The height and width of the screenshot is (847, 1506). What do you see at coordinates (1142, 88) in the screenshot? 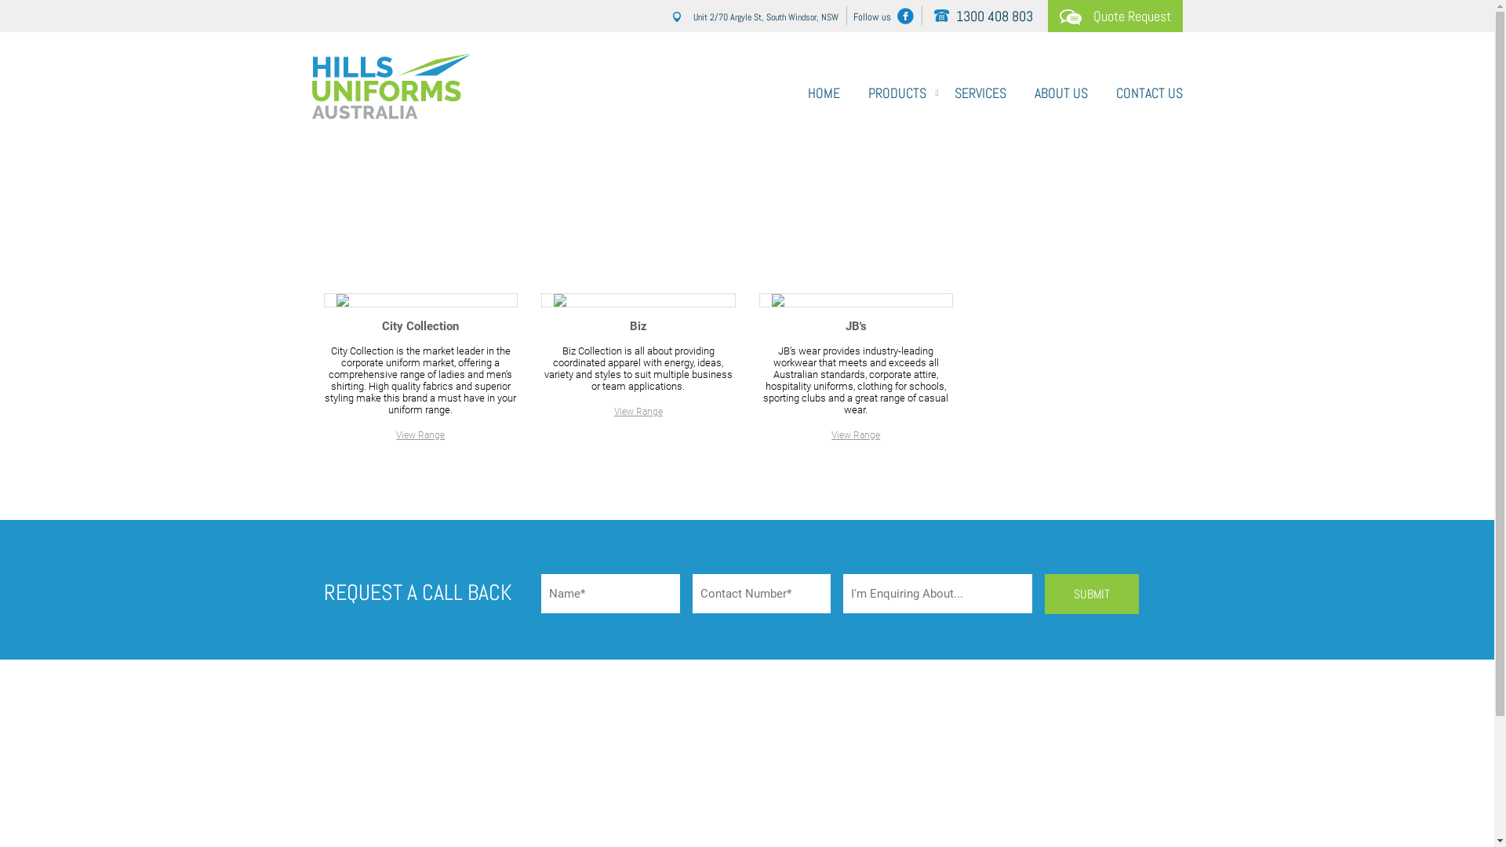
I see `CONTACT US` at bounding box center [1142, 88].